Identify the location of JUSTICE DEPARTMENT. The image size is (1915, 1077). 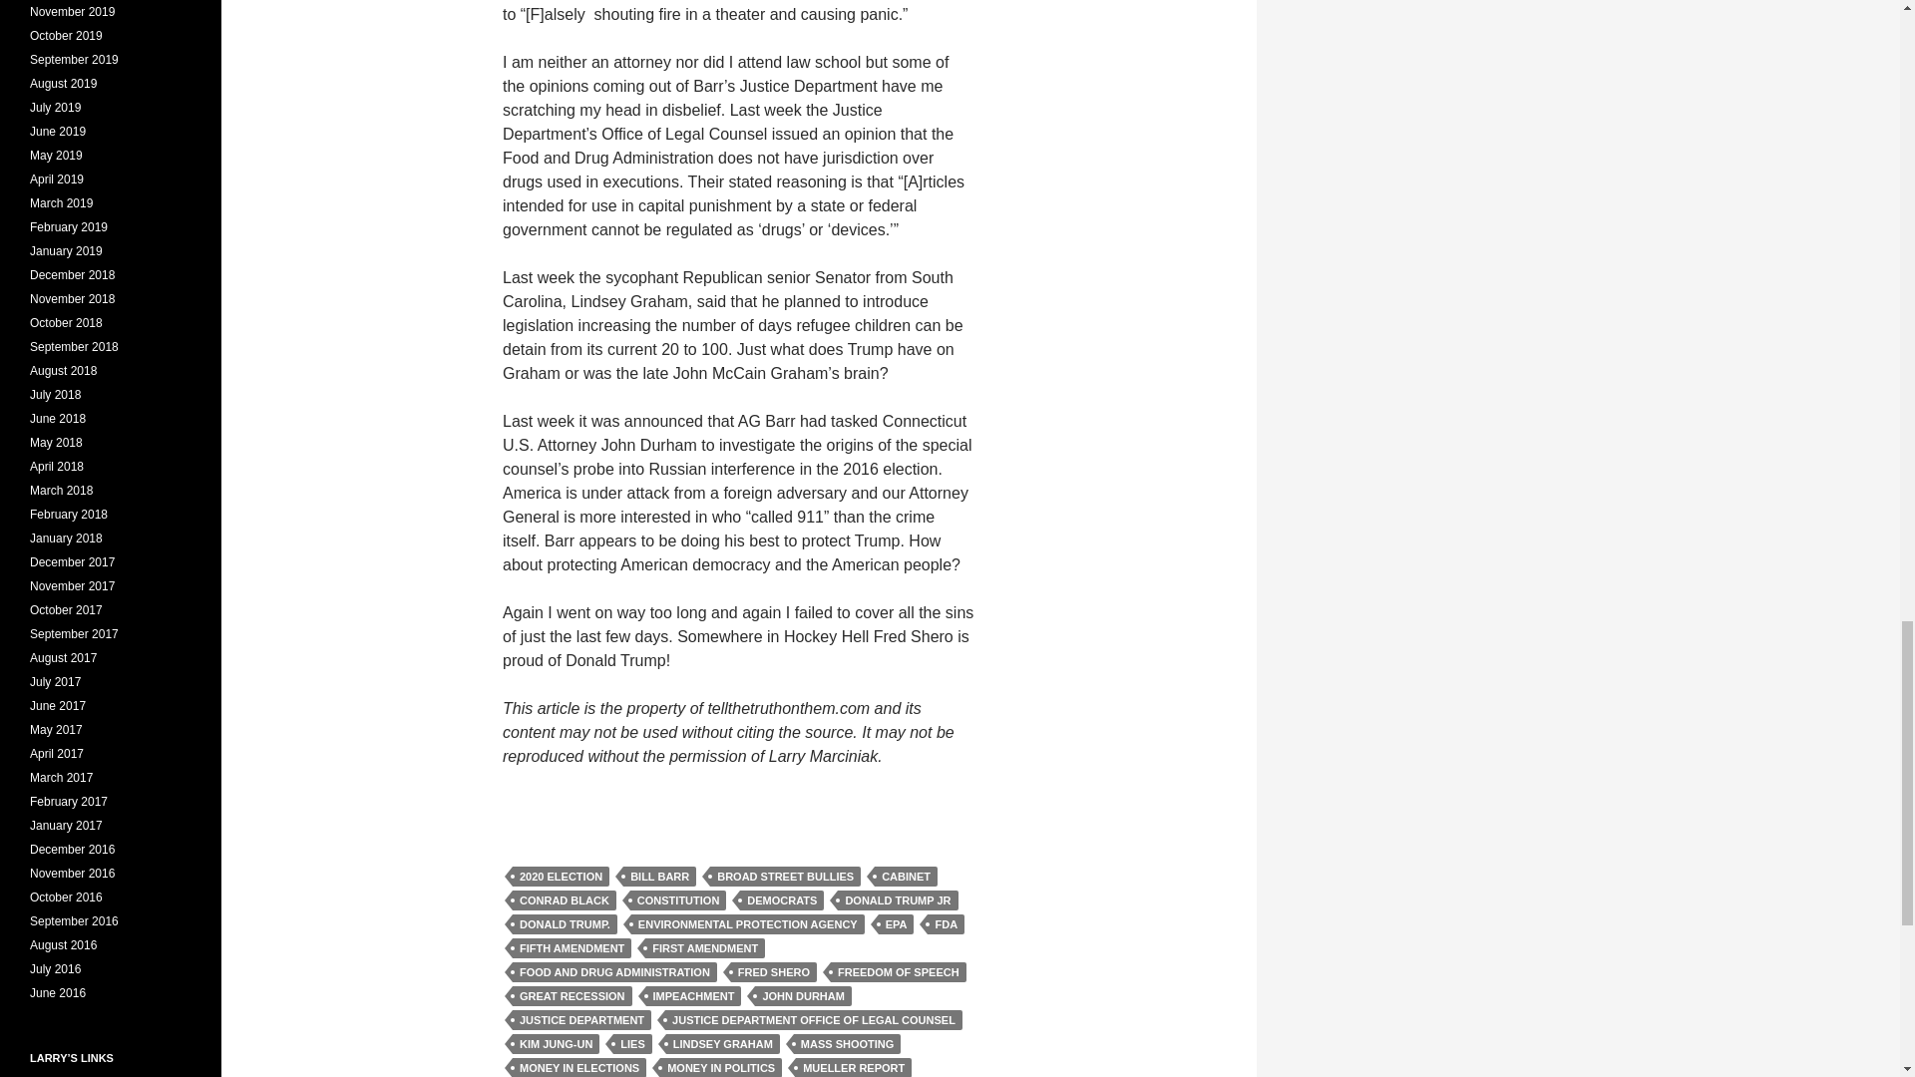
(581, 1019).